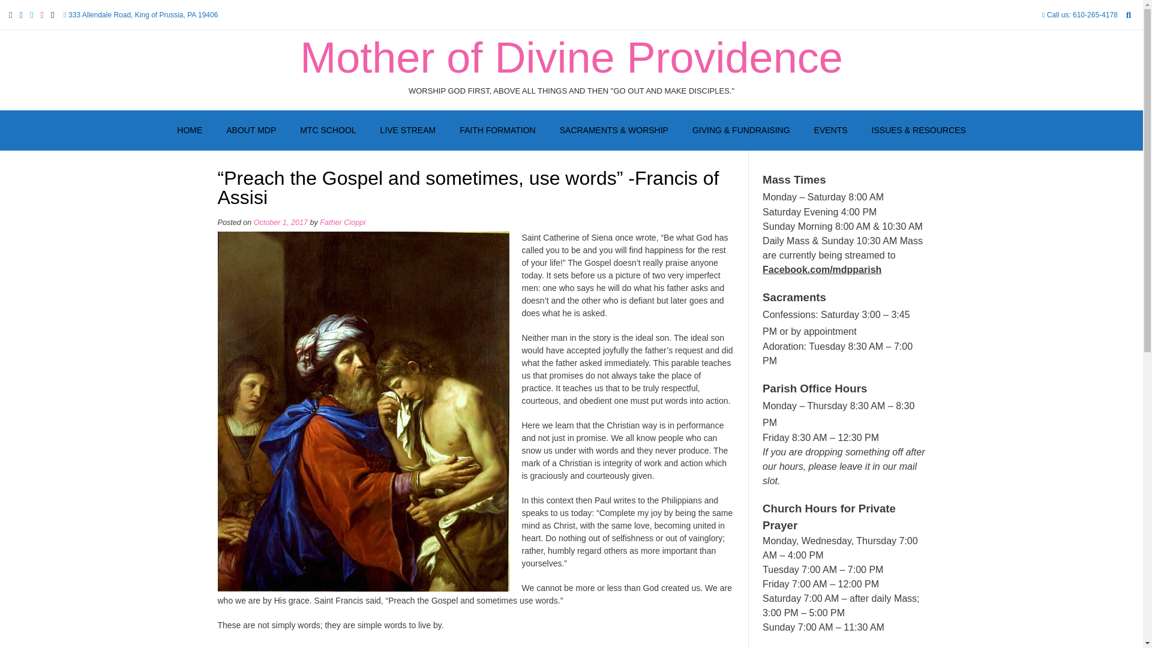 The height and width of the screenshot is (648, 1152). What do you see at coordinates (408, 130) in the screenshot?
I see `LIVE STREAM` at bounding box center [408, 130].